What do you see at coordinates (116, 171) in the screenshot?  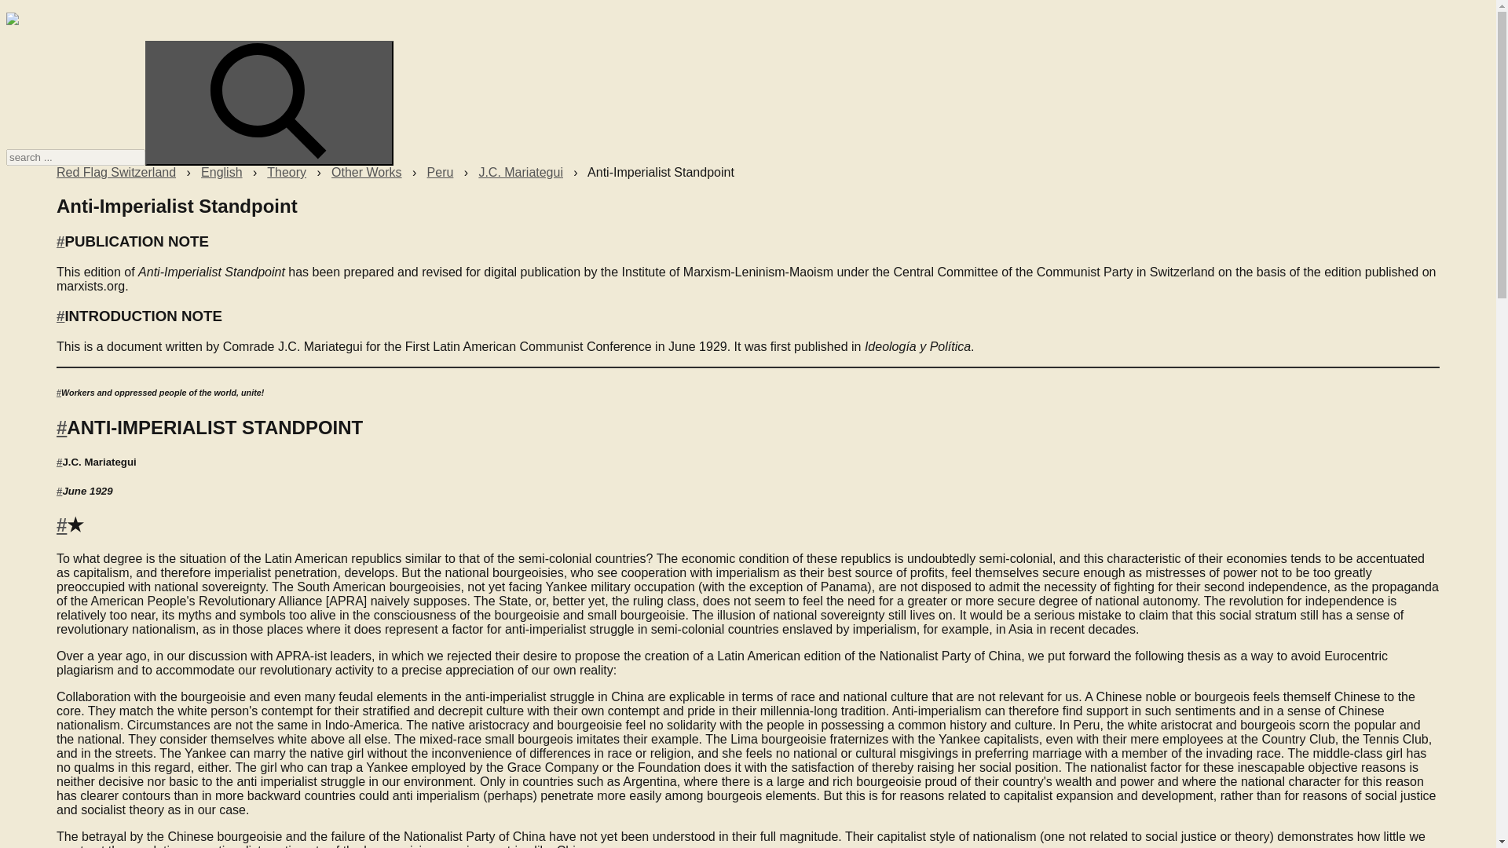 I see `Red Flag Switzerland` at bounding box center [116, 171].